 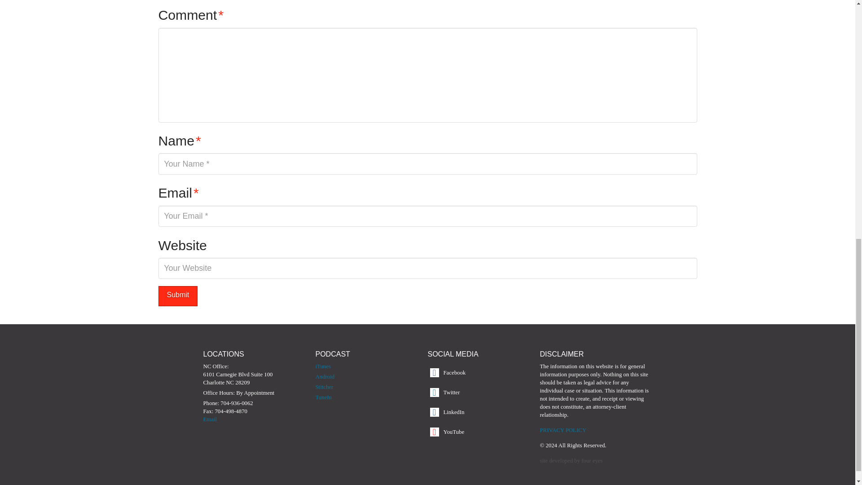 I want to click on Twitter, so click(x=453, y=392).